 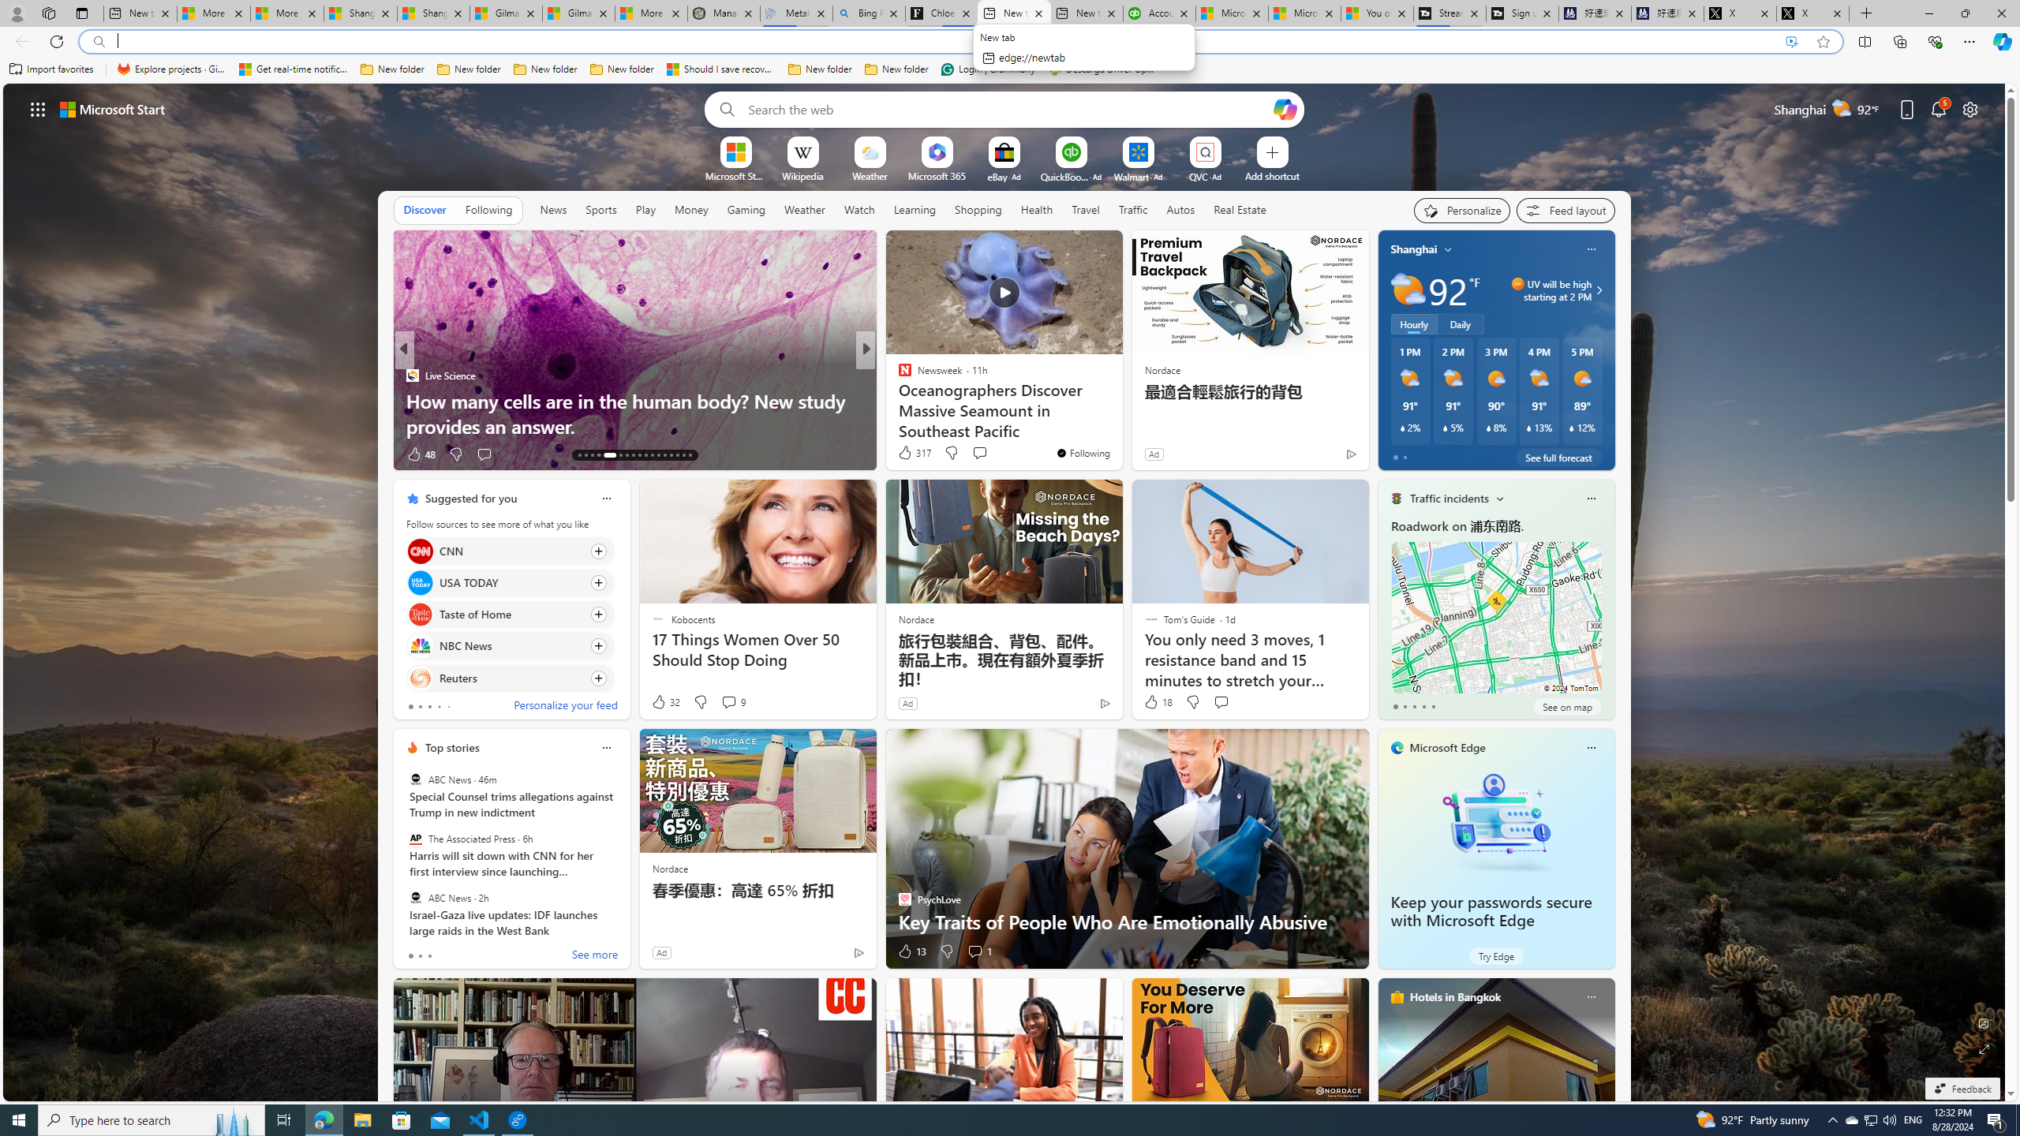 I want to click on Class: icon-img, so click(x=1591, y=996).